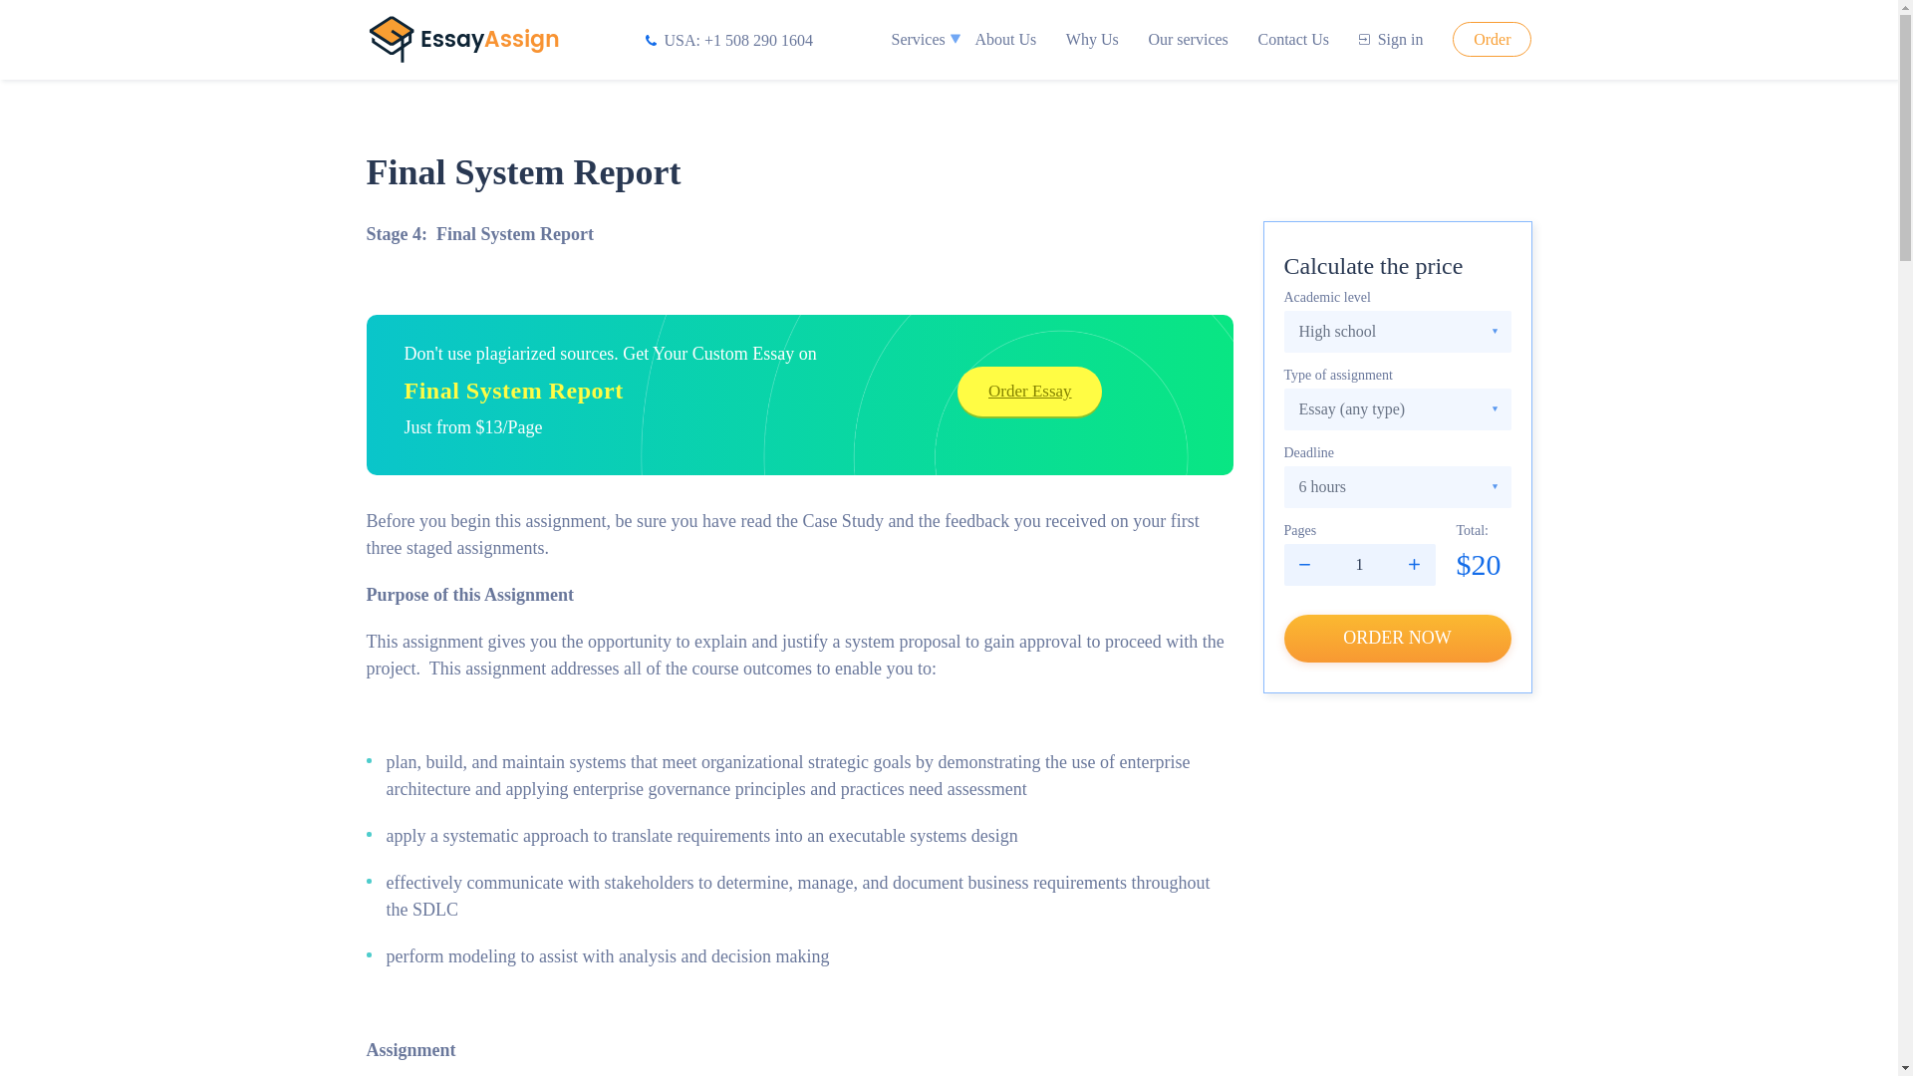  What do you see at coordinates (1359, 564) in the screenshot?
I see `1` at bounding box center [1359, 564].